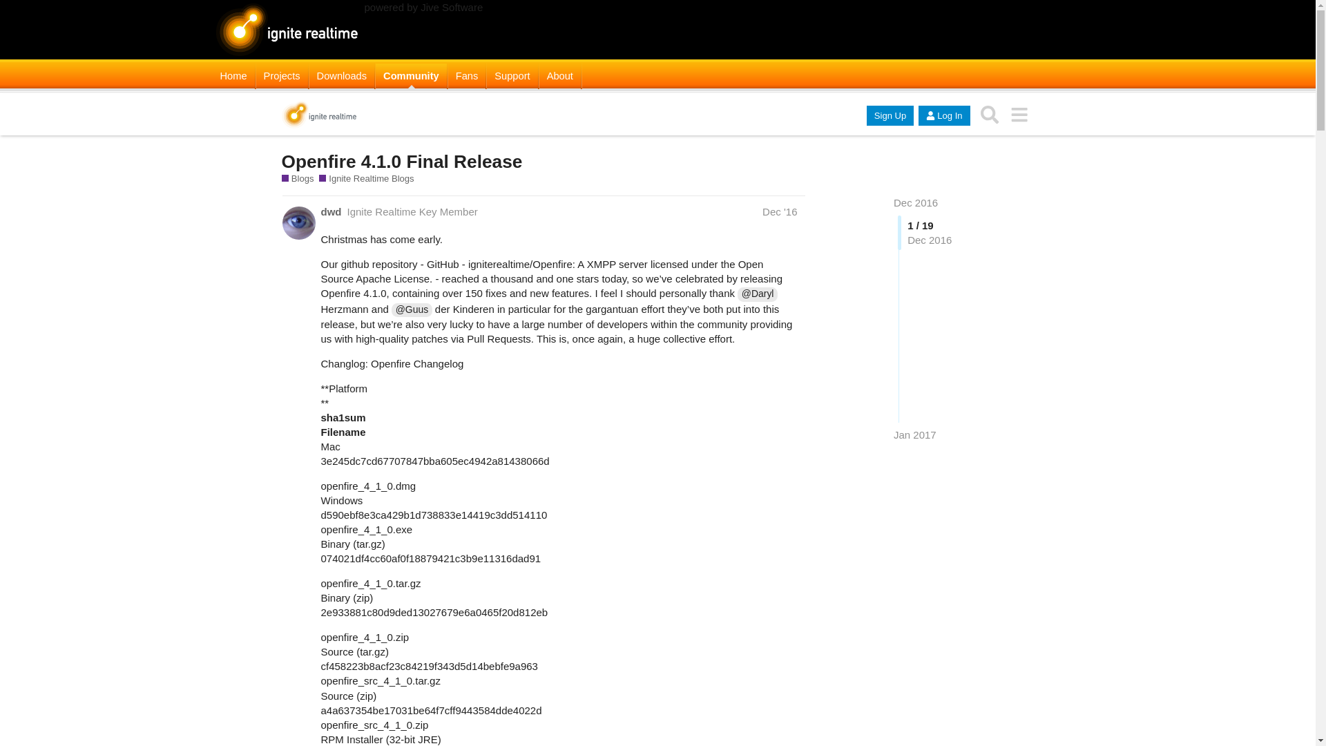  Describe the element at coordinates (411, 76) in the screenshot. I see `Community` at that location.